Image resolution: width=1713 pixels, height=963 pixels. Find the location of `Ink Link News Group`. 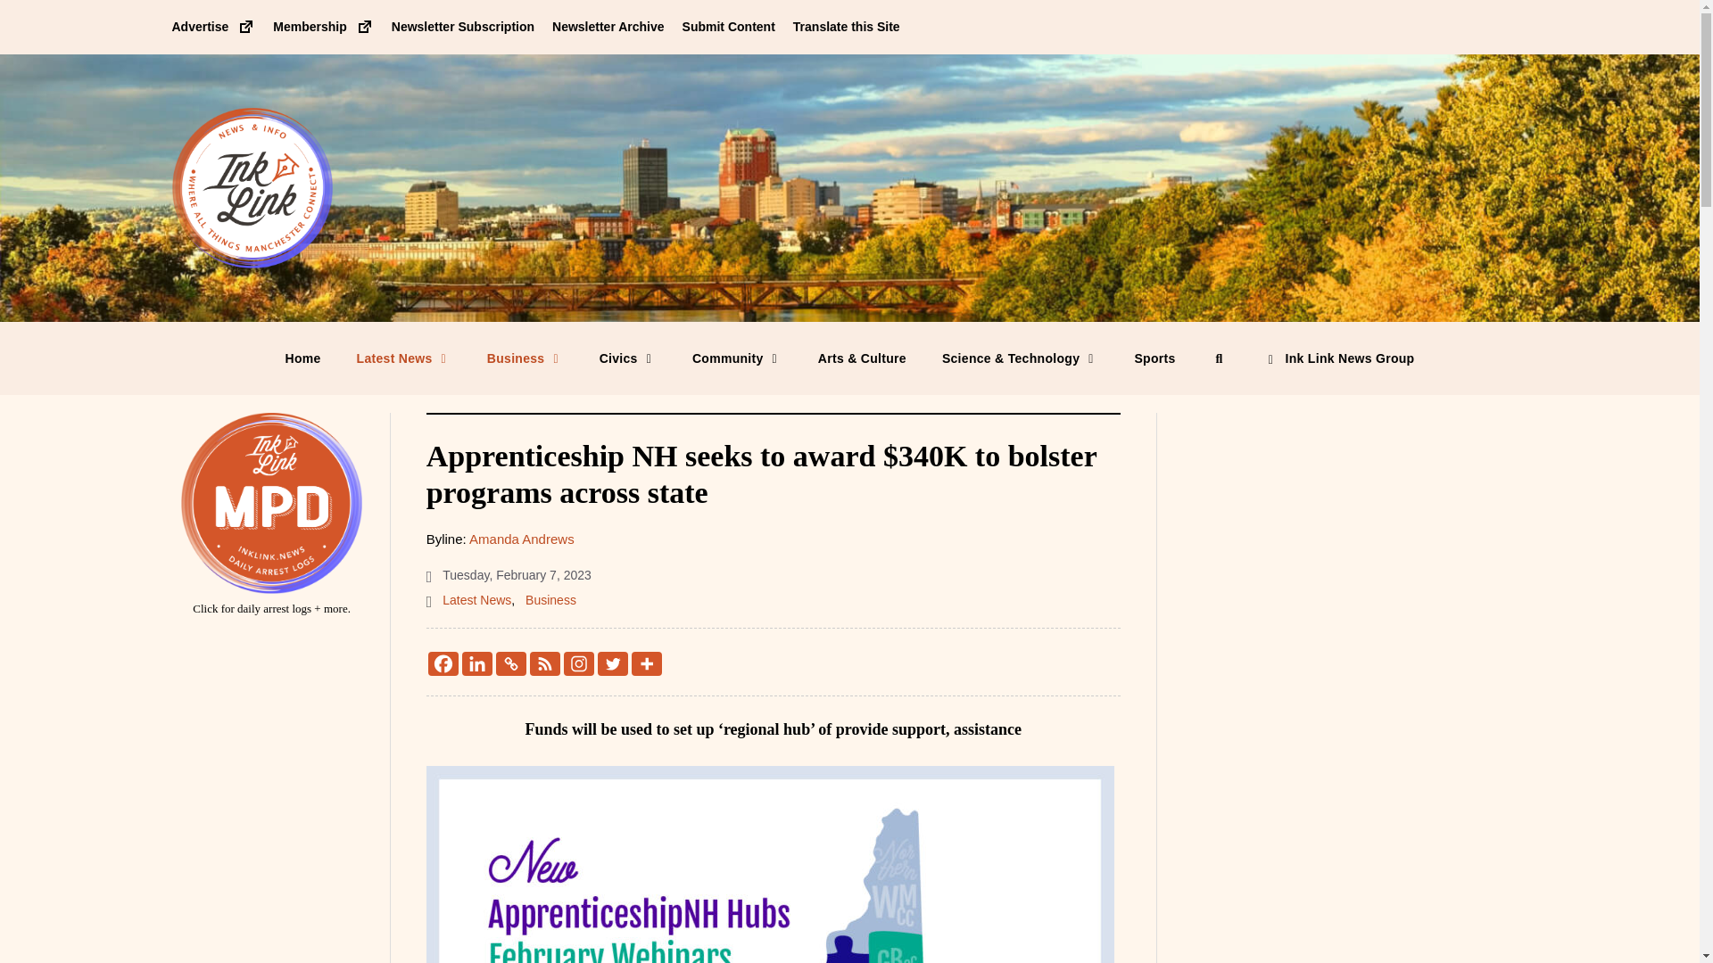

Ink Link News Group is located at coordinates (1338, 358).